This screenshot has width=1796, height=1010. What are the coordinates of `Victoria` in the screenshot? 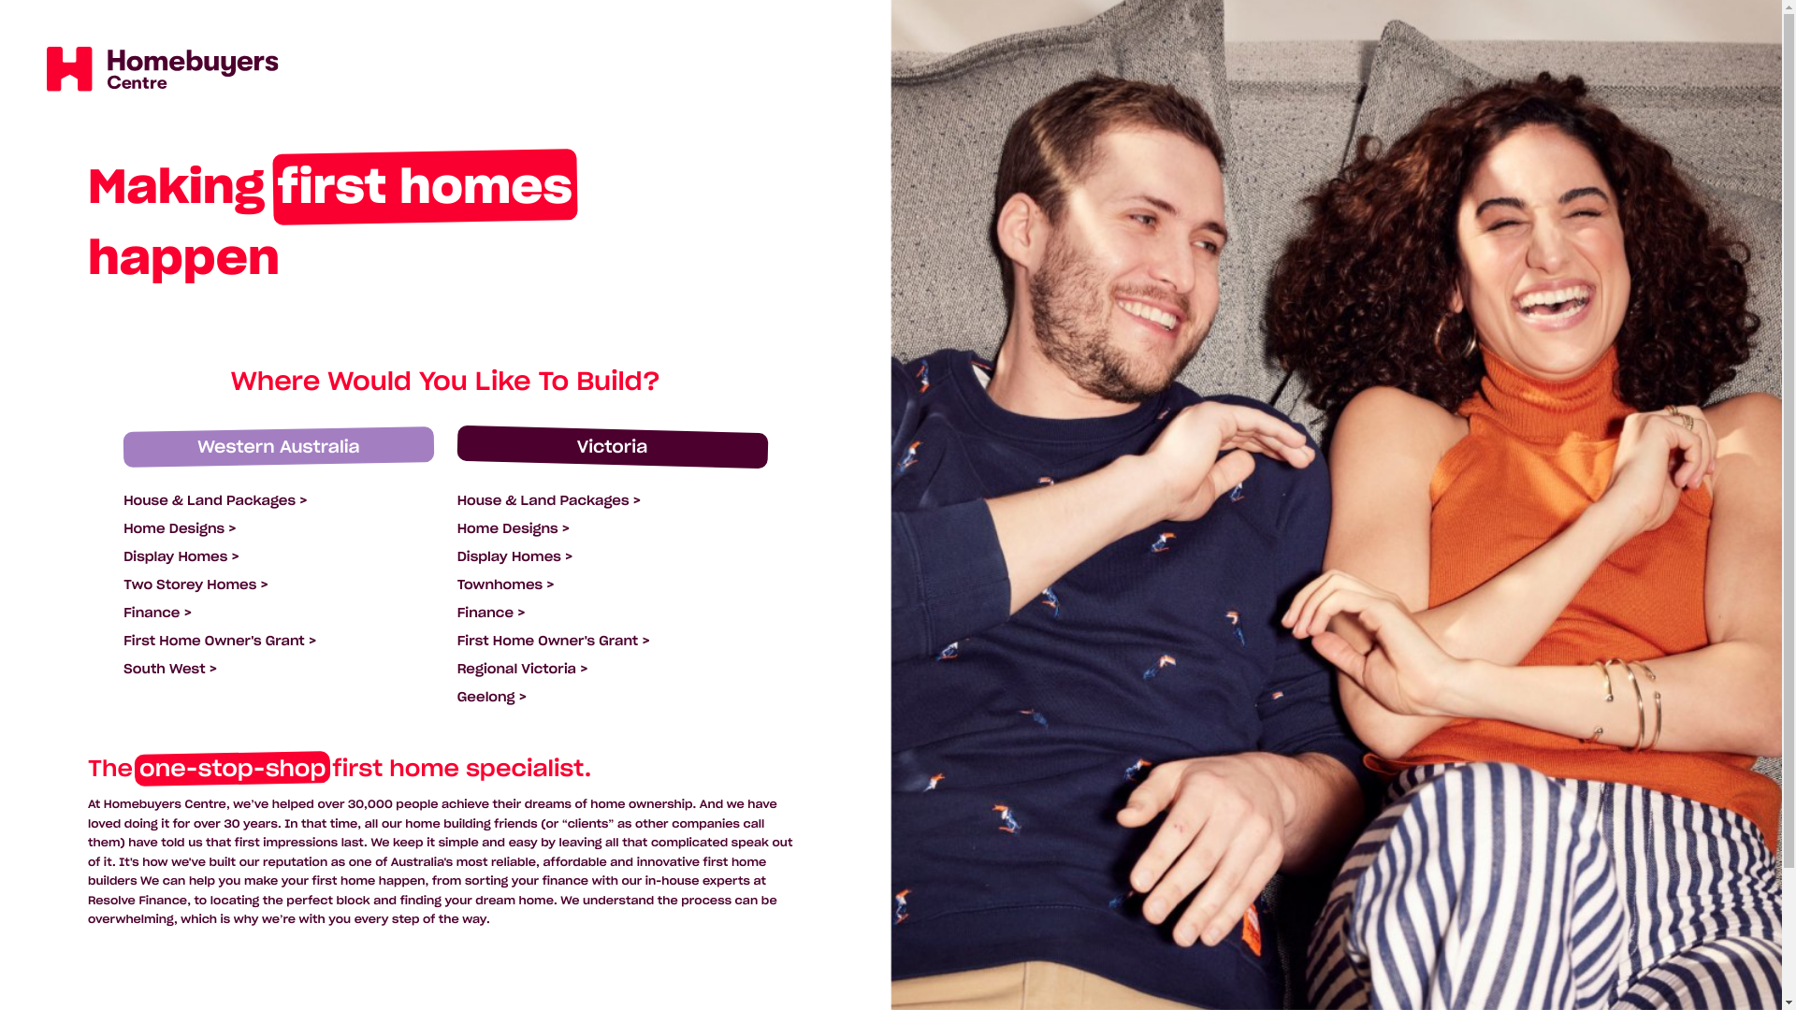 It's located at (613, 447).